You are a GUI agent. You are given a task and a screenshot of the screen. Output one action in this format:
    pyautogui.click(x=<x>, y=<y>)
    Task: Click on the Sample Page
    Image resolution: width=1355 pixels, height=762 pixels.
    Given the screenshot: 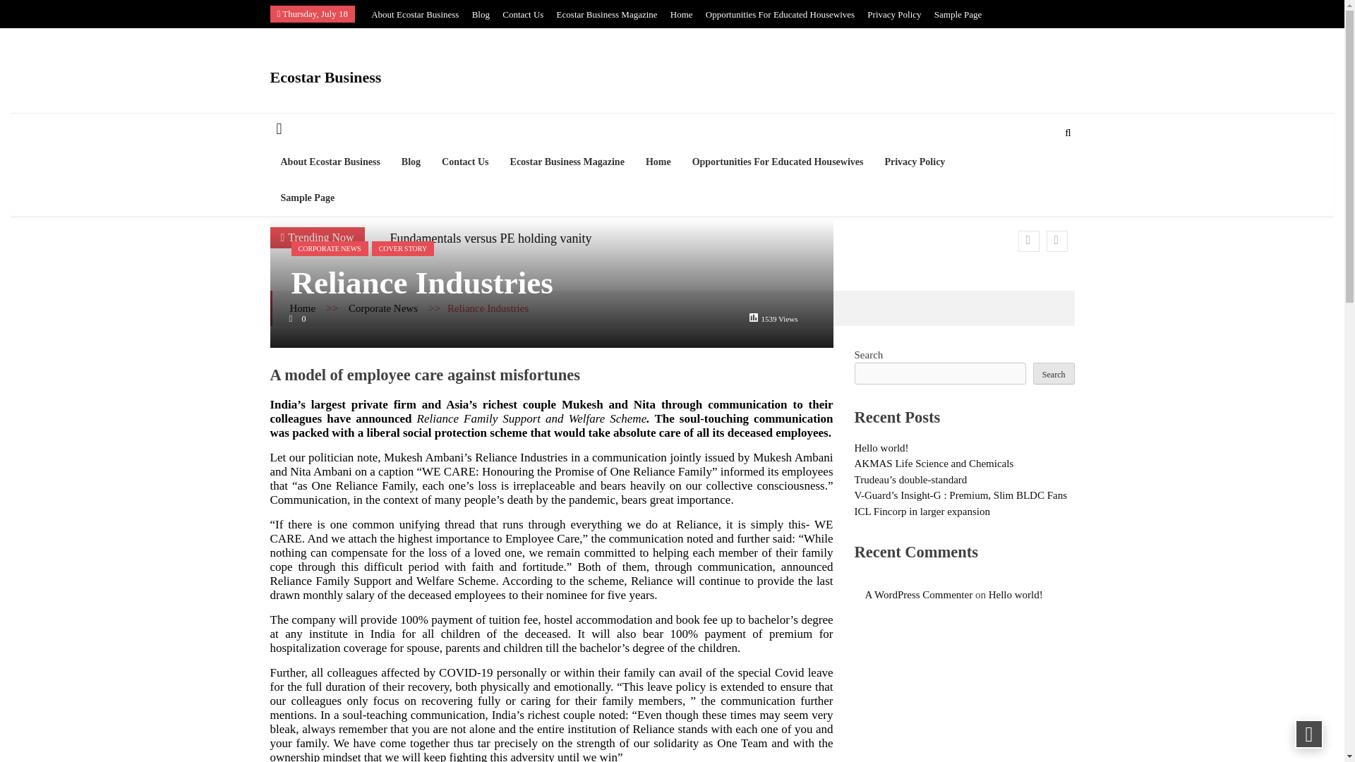 What is the action you would take?
    pyautogui.click(x=958, y=14)
    